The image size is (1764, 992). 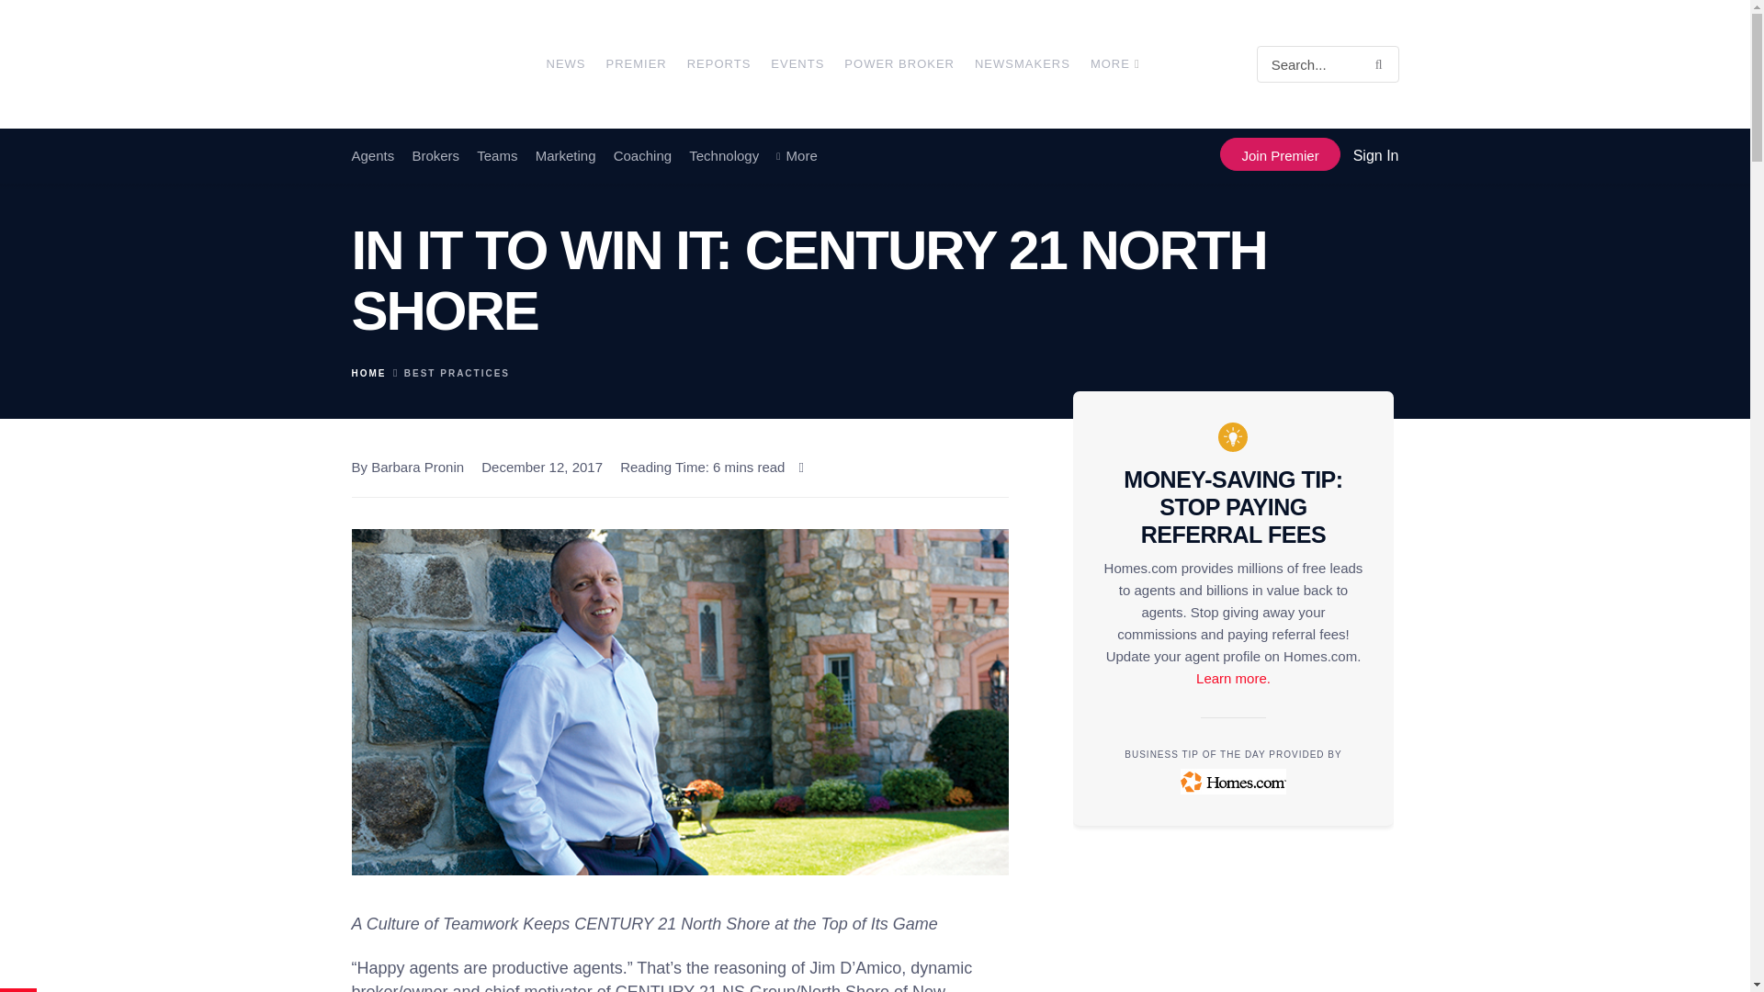 What do you see at coordinates (636, 64) in the screenshot?
I see `PREMIER` at bounding box center [636, 64].